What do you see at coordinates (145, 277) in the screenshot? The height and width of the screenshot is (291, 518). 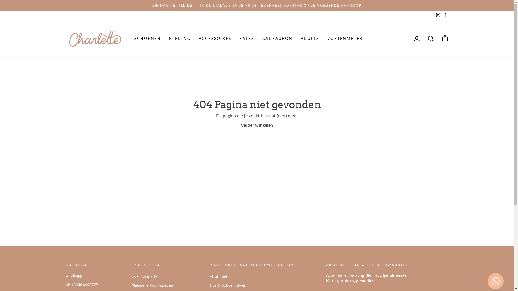 I see `Over Charlette` at bounding box center [145, 277].